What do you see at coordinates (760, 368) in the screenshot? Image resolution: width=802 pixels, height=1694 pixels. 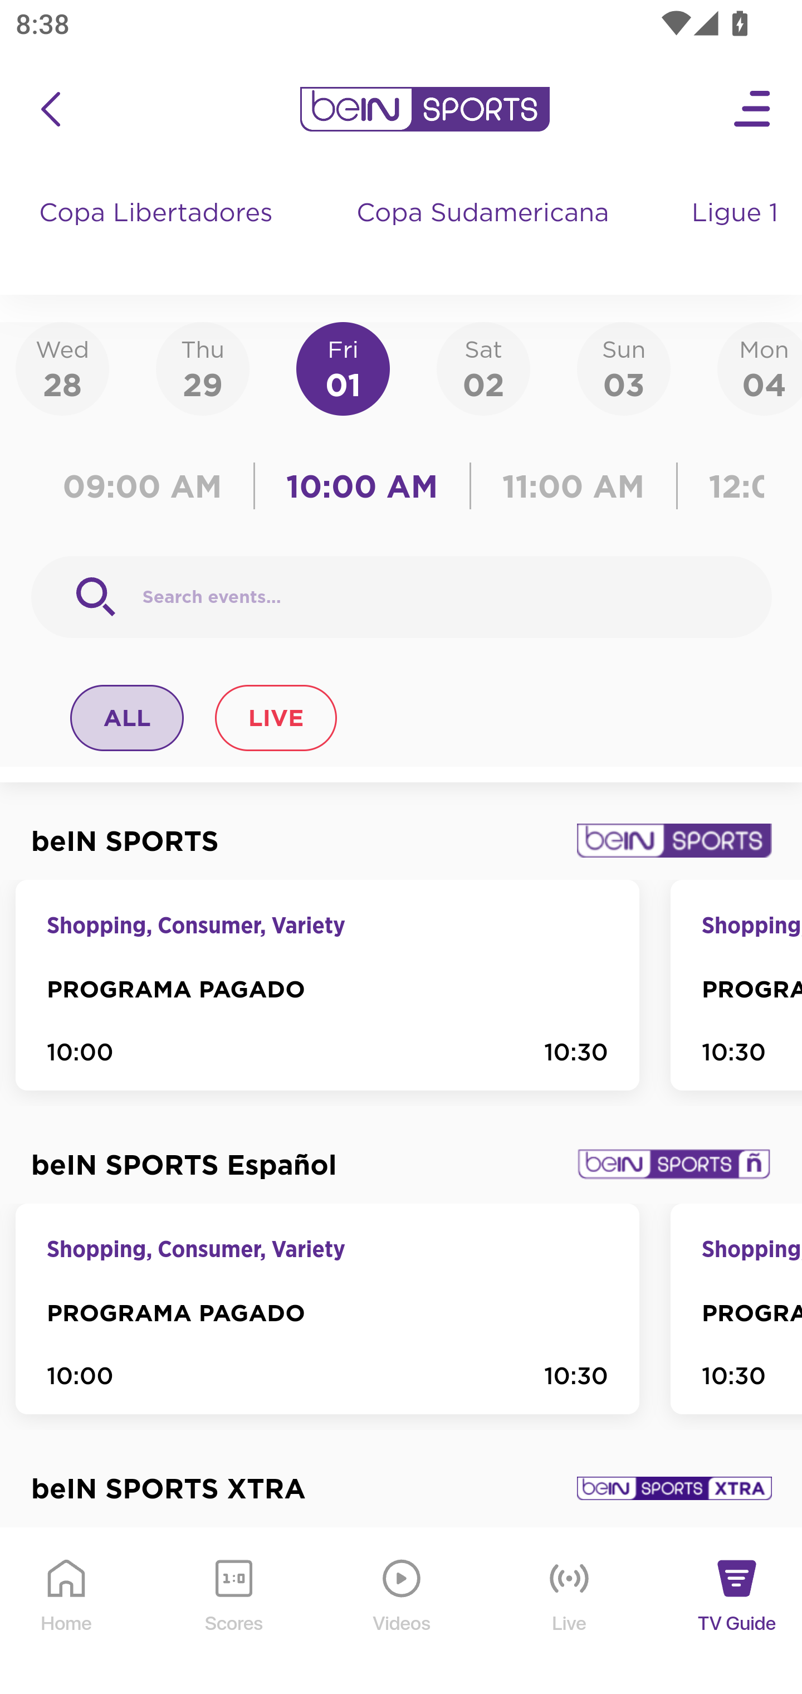 I see `Mon04` at bounding box center [760, 368].